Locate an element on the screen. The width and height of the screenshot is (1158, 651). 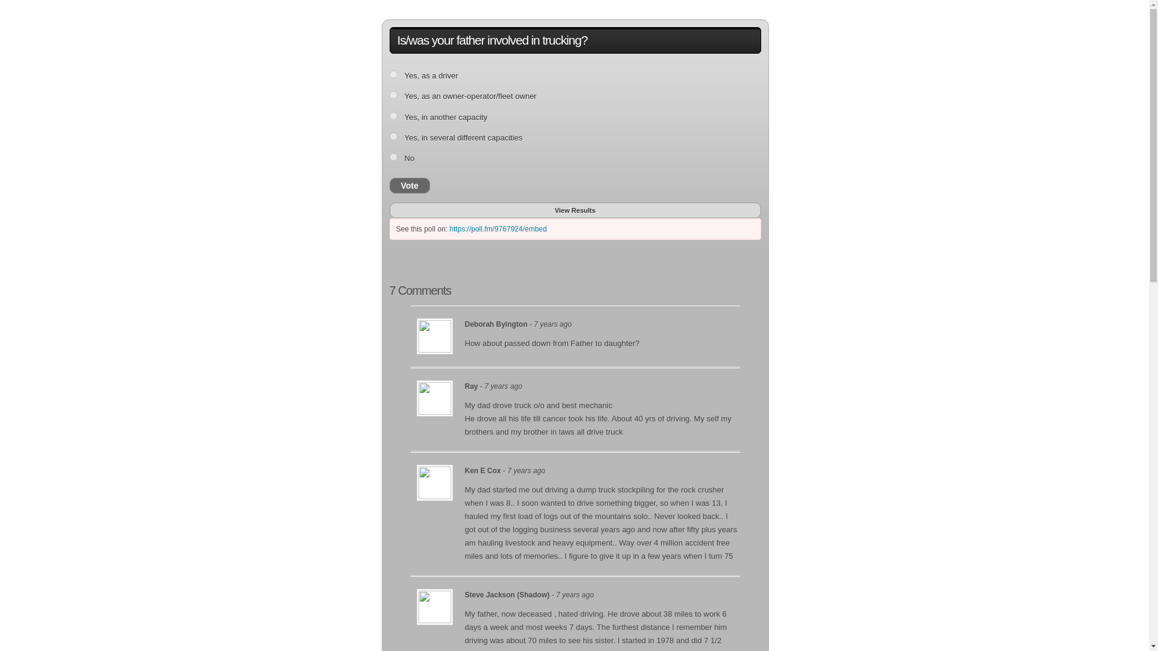
44677986 is located at coordinates (393, 74).